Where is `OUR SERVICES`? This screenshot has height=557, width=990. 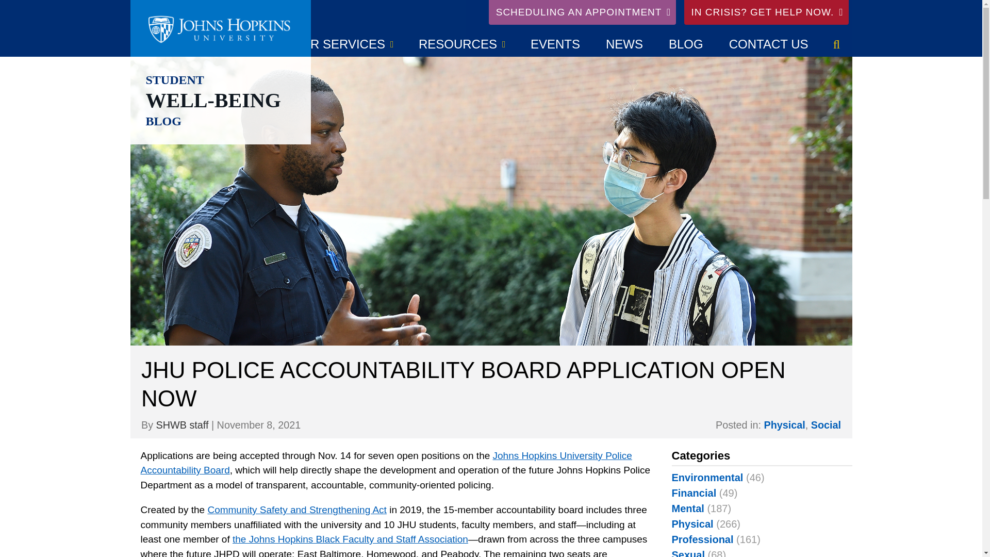 OUR SERVICES is located at coordinates (342, 44).